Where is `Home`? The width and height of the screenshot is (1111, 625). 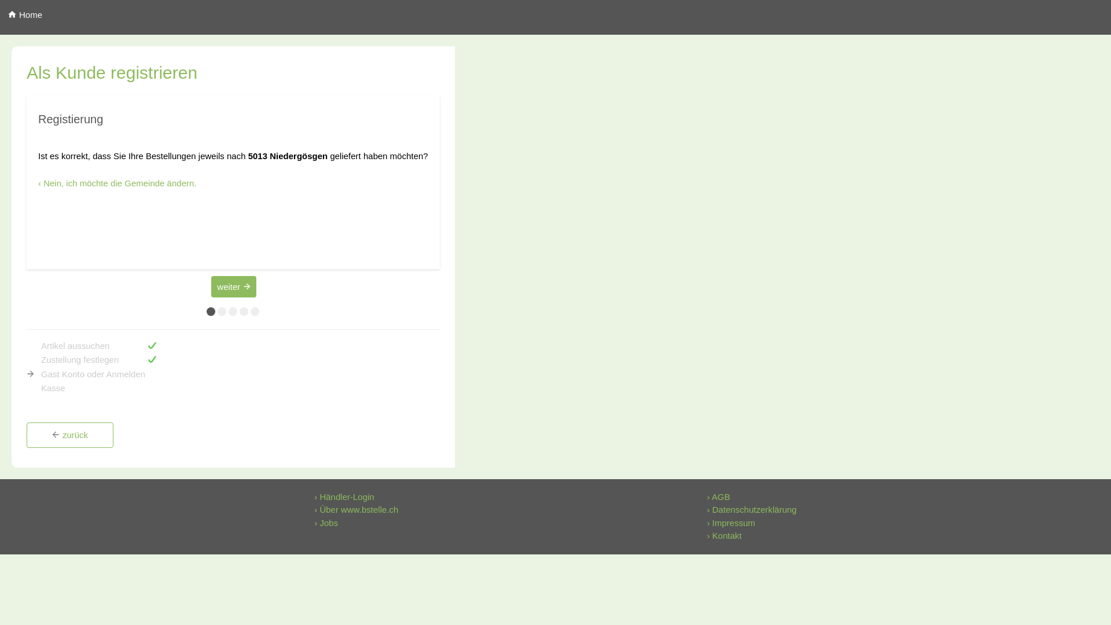 Home is located at coordinates (25, 15).